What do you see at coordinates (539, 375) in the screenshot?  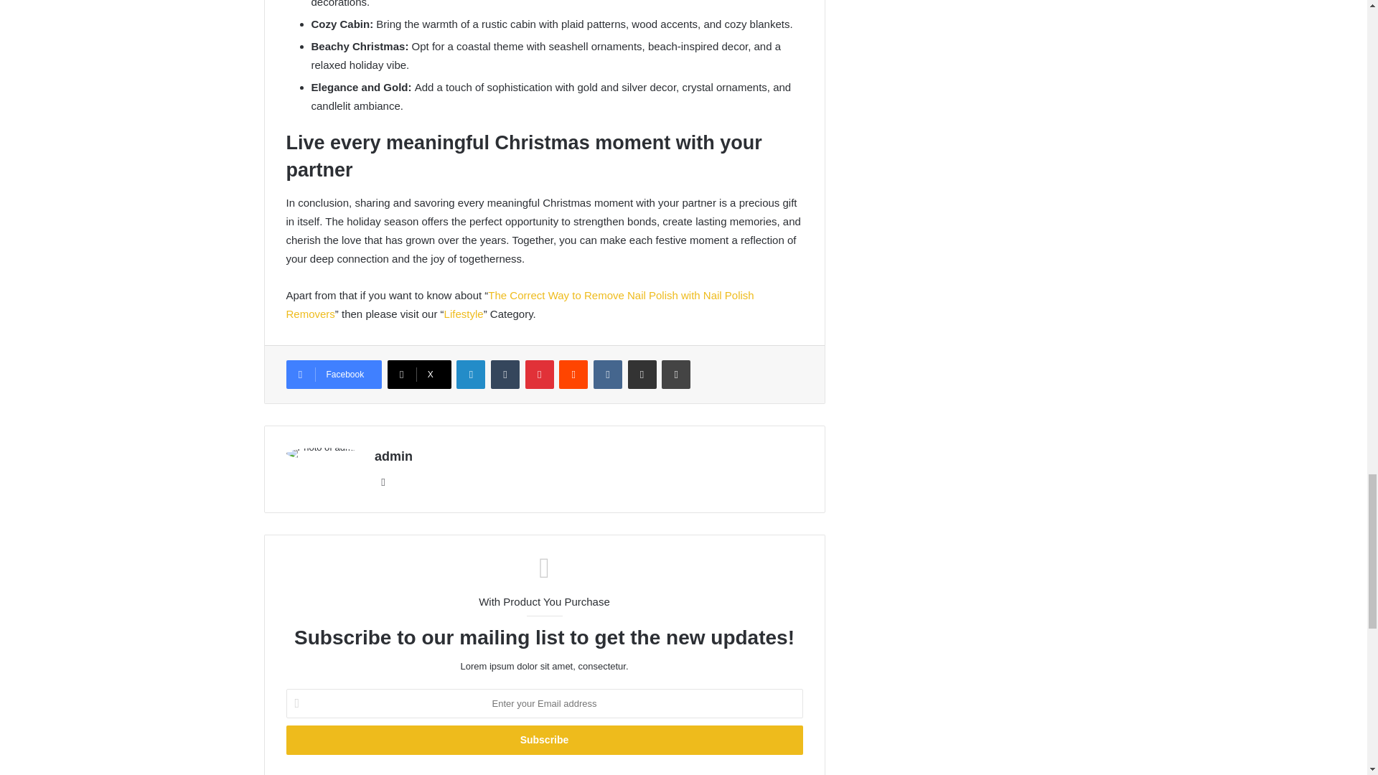 I see `Pinterest` at bounding box center [539, 375].